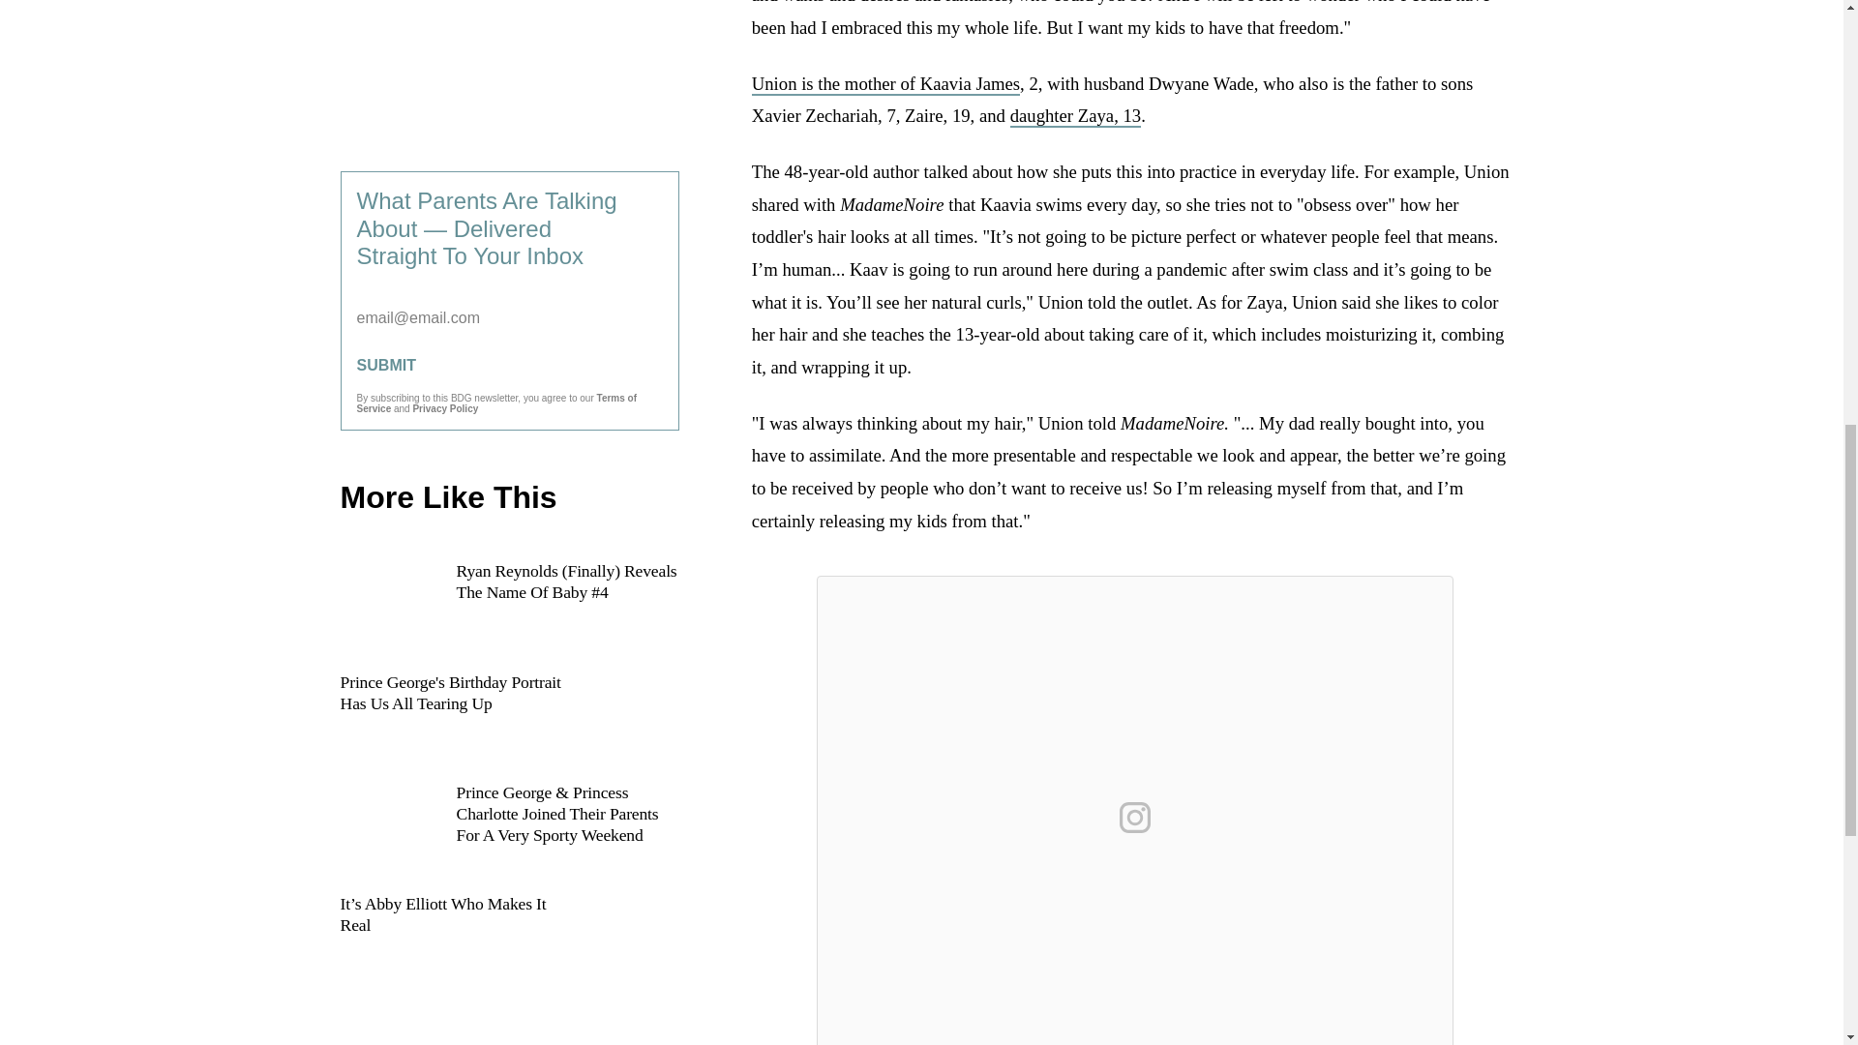 The image size is (1858, 1045). I want to click on View on Instagram, so click(1134, 817).